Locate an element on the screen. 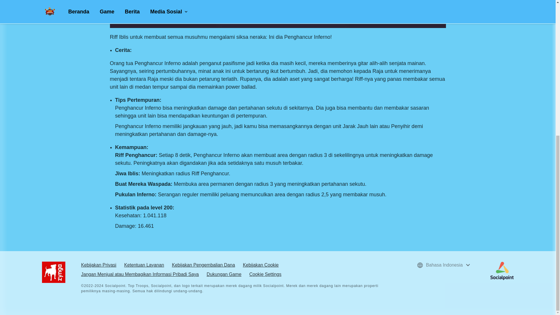  Kebijakan Pengembalian Dana is located at coordinates (203, 265).